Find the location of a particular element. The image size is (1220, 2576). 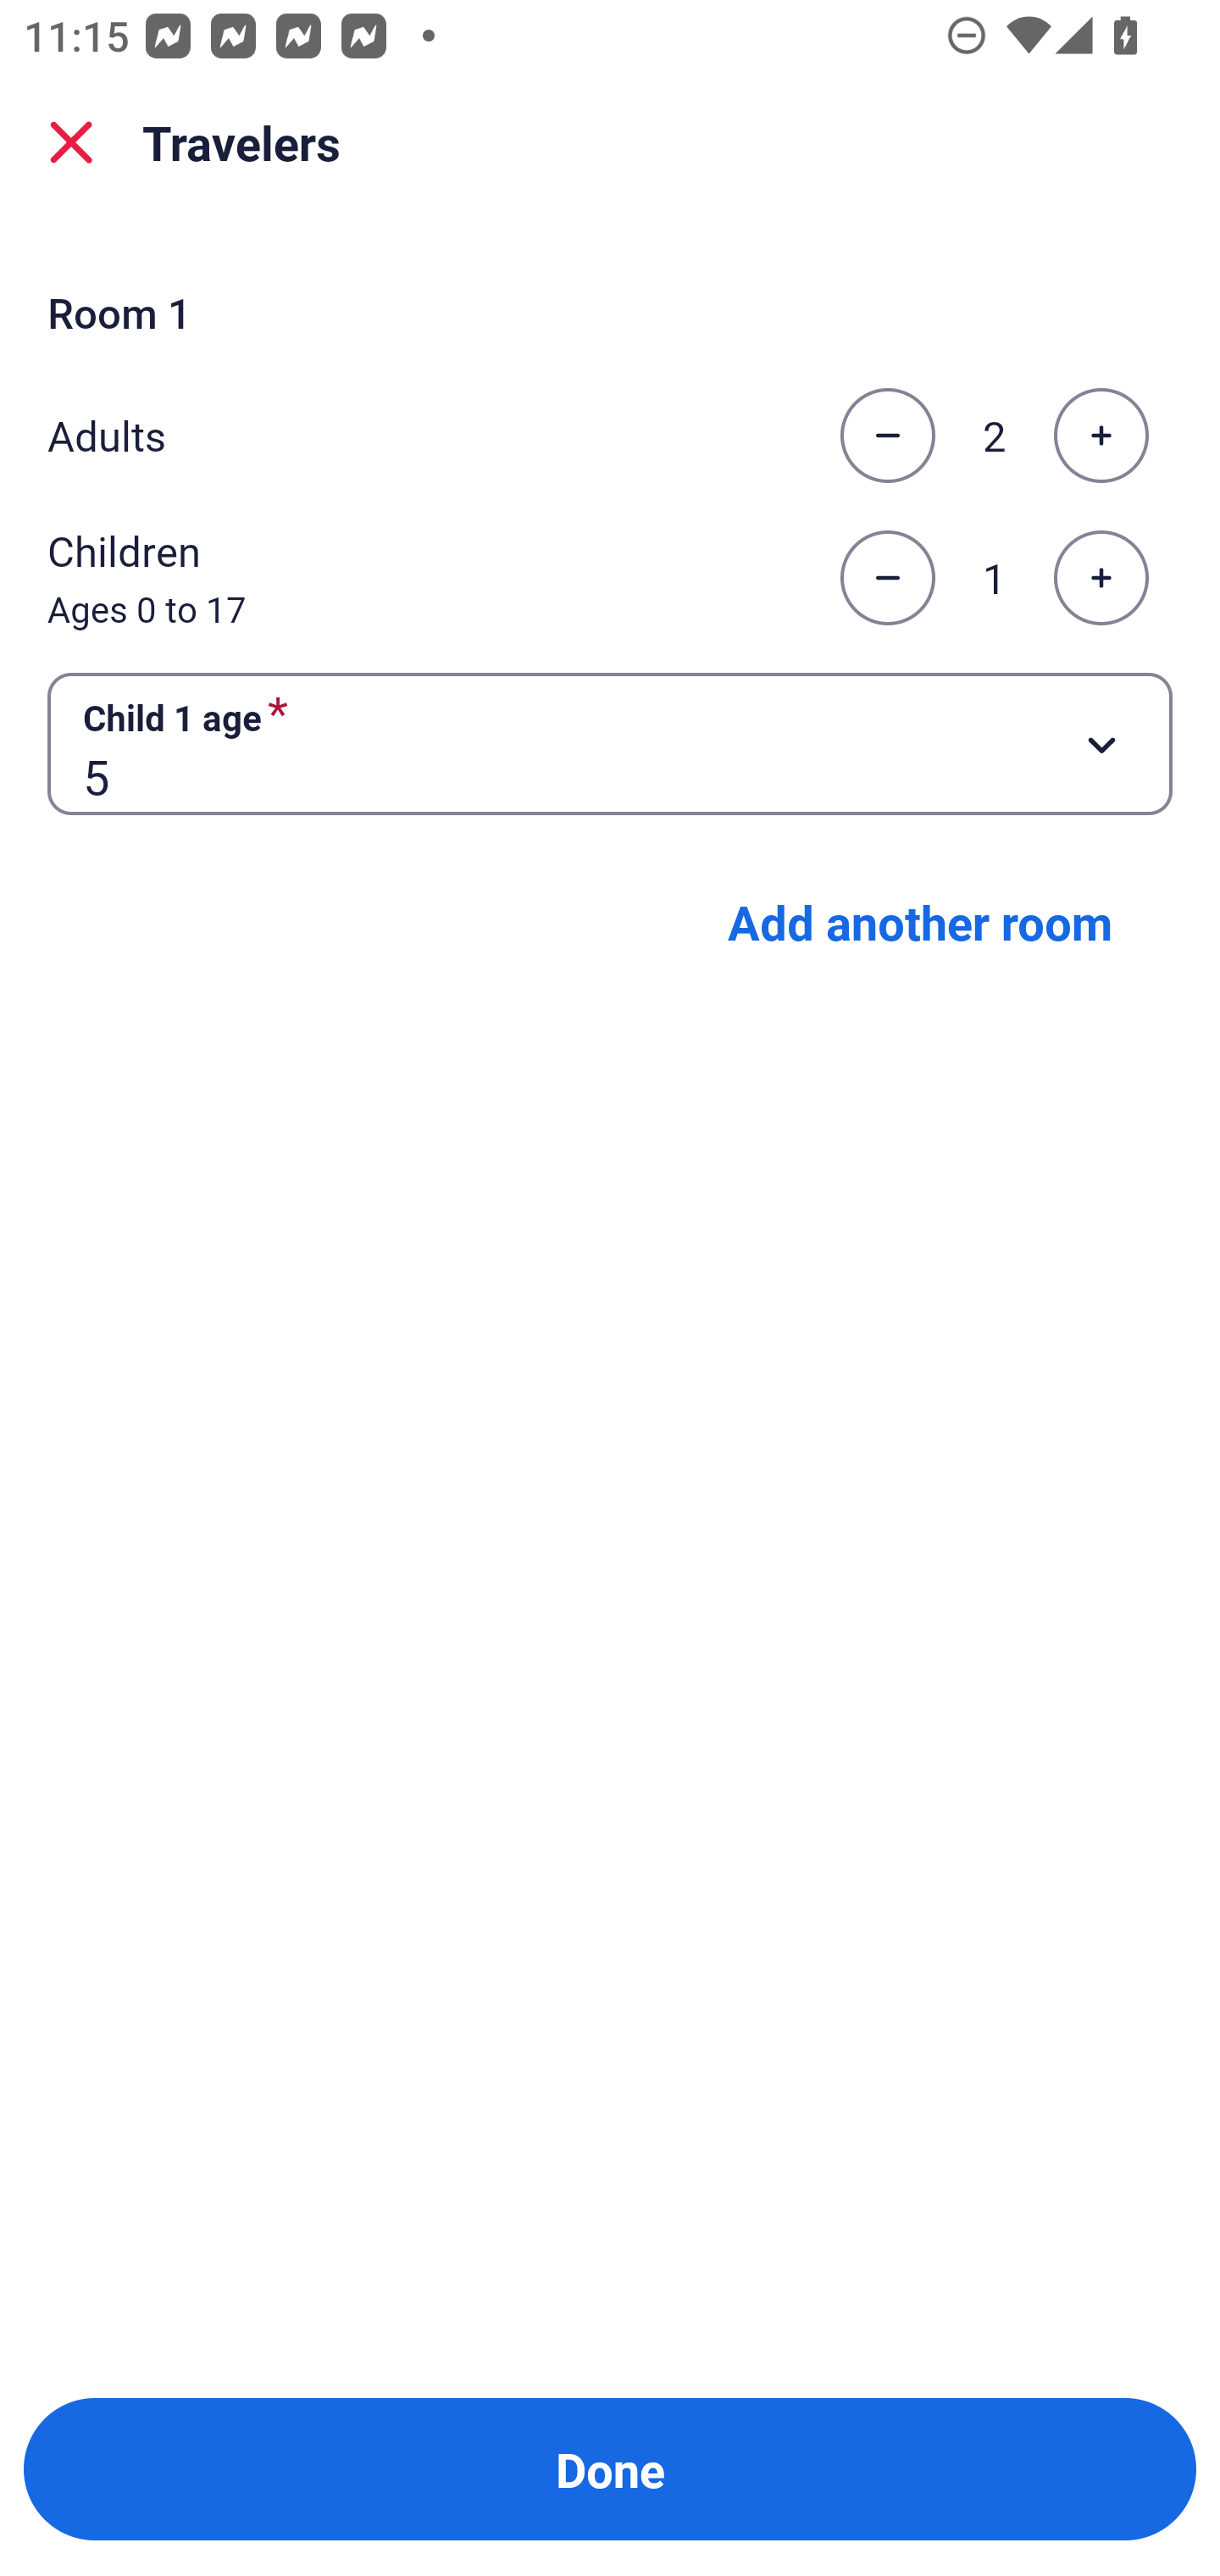

Done is located at coordinates (610, 2469).